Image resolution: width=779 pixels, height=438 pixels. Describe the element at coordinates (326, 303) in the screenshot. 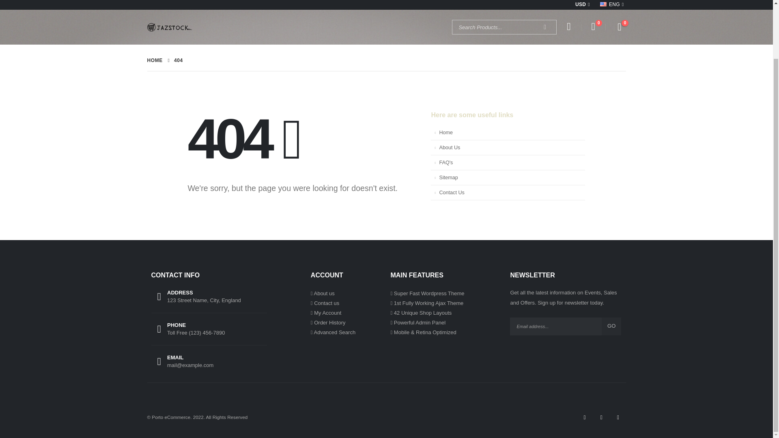

I see `Contact Us` at that location.